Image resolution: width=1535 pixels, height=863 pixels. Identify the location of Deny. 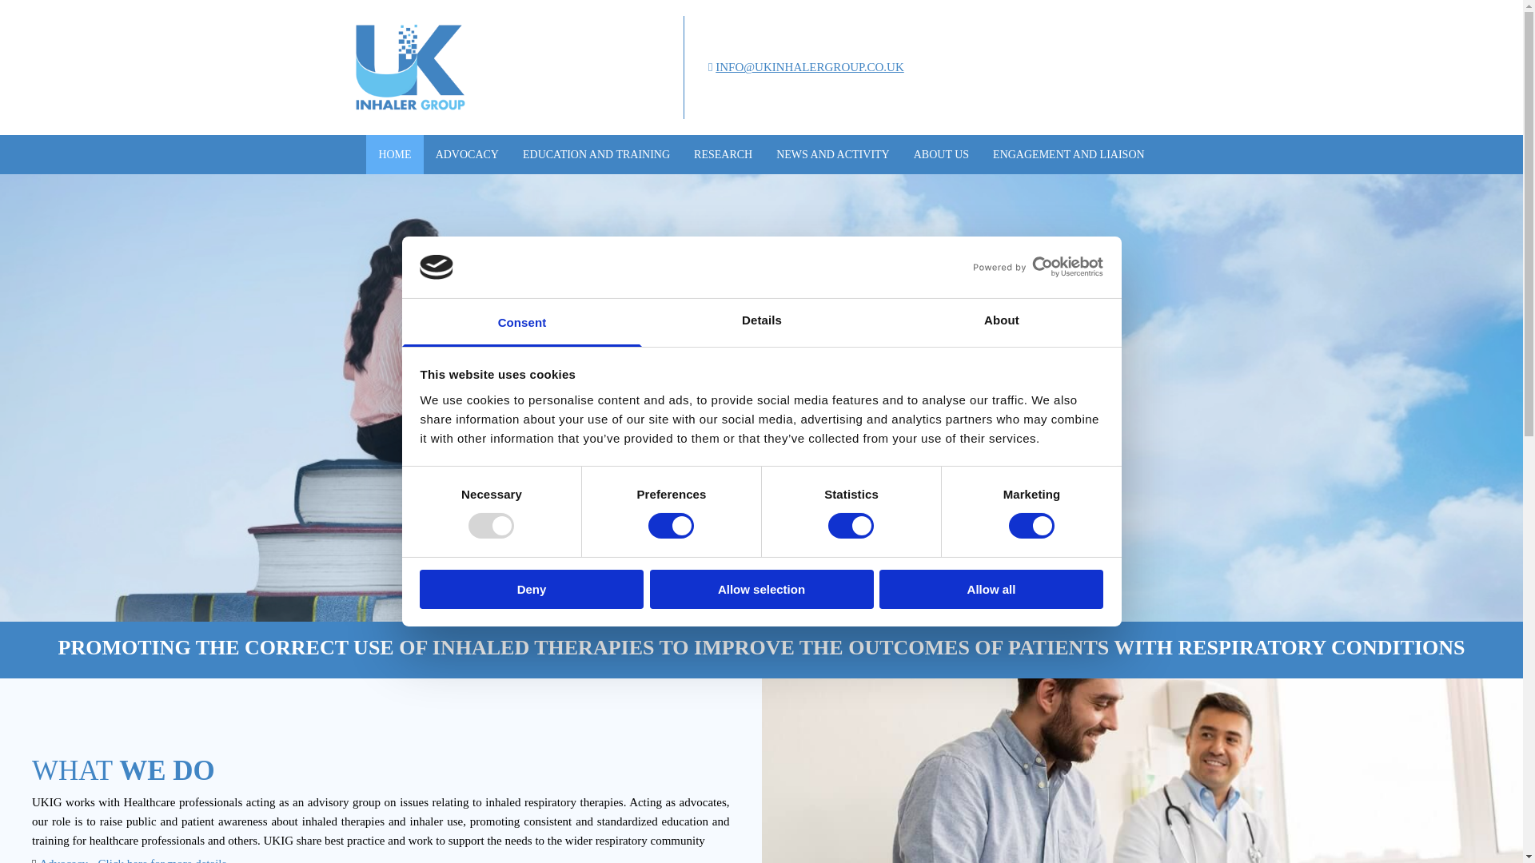
(531, 589).